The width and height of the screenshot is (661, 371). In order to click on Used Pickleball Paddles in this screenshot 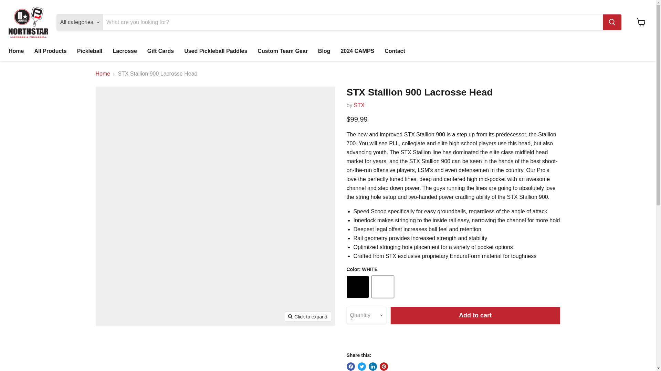, I will do `click(216, 51)`.